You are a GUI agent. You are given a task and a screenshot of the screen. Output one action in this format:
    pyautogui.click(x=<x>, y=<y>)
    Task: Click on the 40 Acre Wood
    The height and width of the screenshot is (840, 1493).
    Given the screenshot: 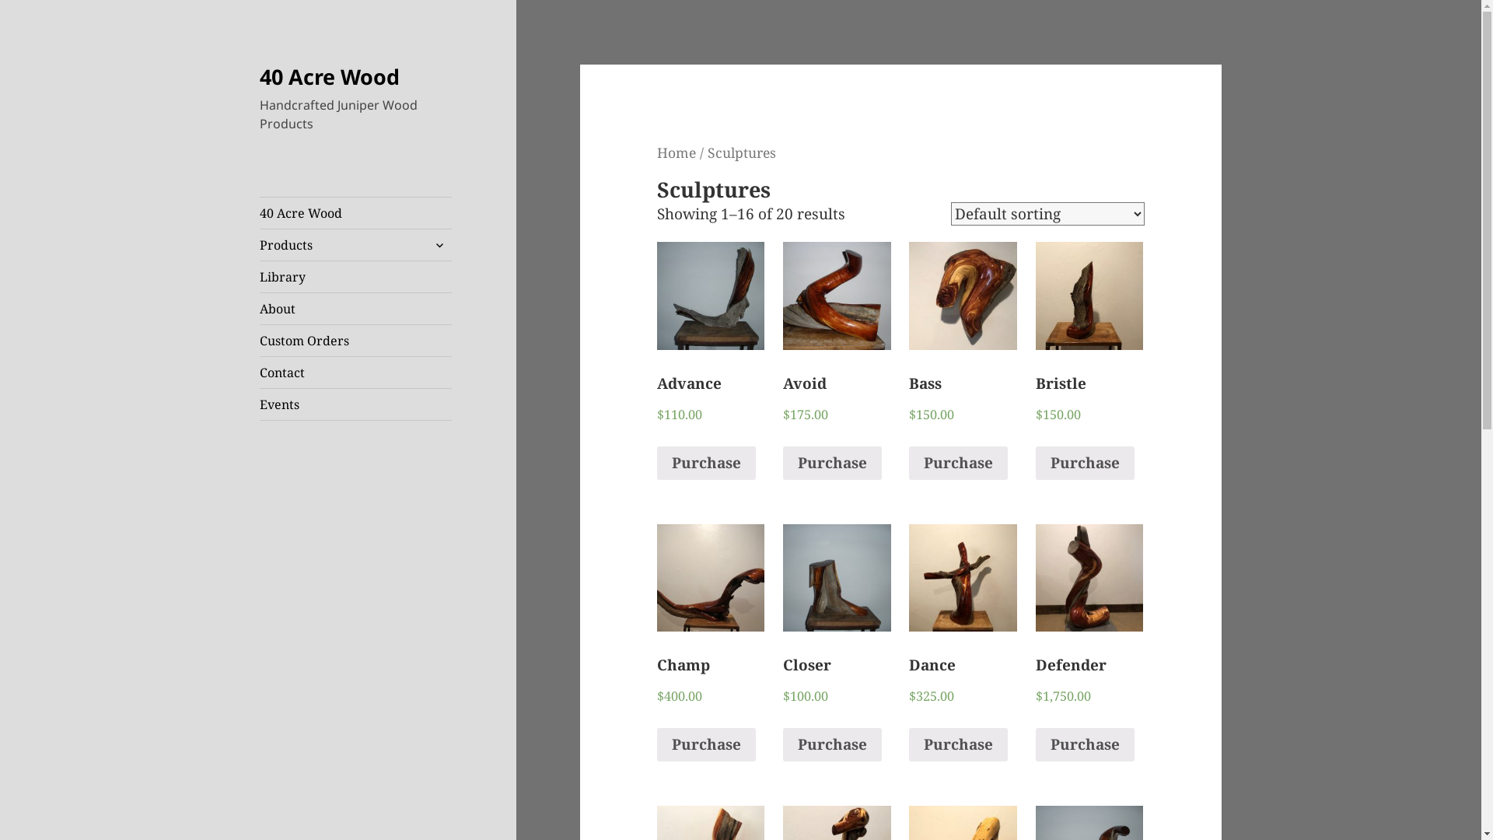 What is the action you would take?
    pyautogui.click(x=356, y=213)
    